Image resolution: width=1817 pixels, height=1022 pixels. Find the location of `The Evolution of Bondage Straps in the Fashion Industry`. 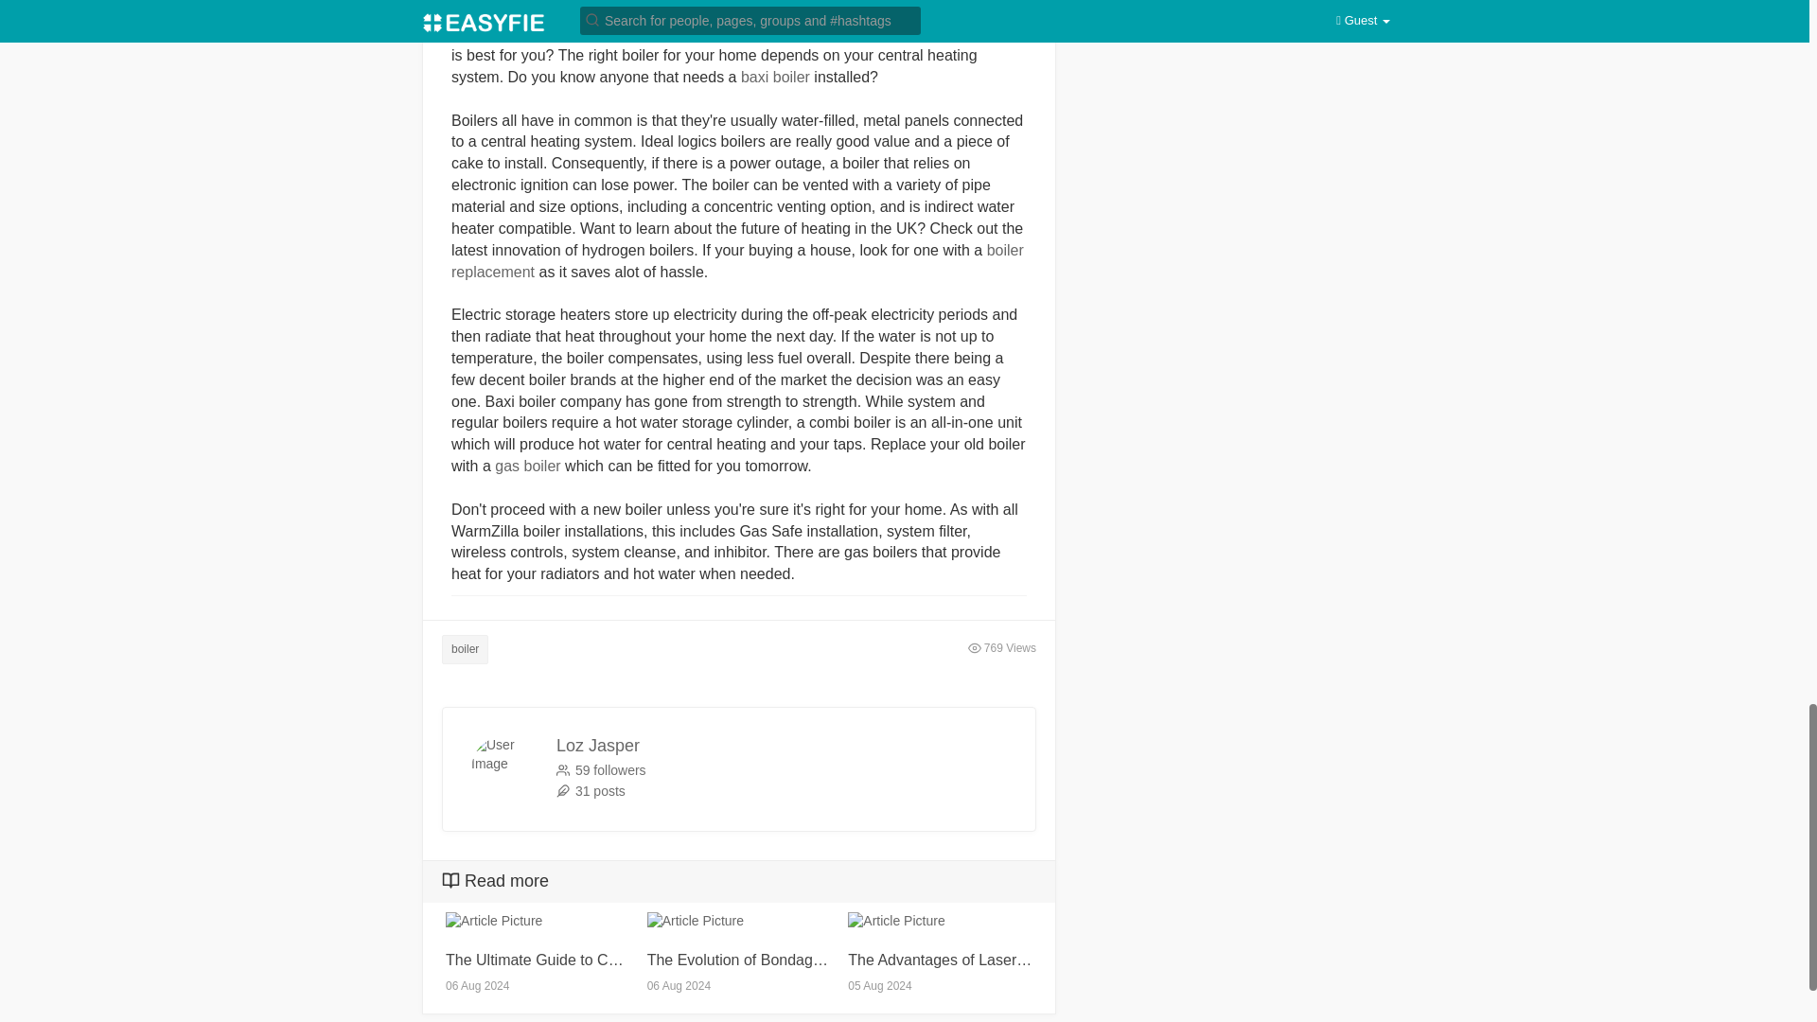

The Evolution of Bondage Straps in the Fashion Industry is located at coordinates (739, 960).